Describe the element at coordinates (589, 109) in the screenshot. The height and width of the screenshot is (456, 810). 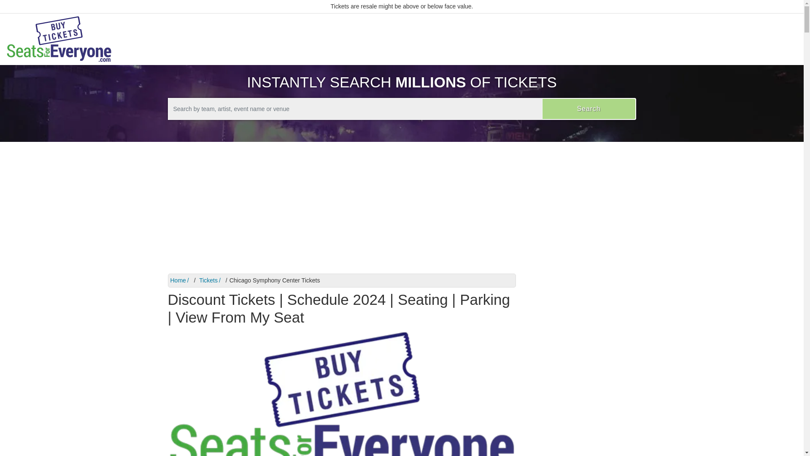
I see `Search` at that location.